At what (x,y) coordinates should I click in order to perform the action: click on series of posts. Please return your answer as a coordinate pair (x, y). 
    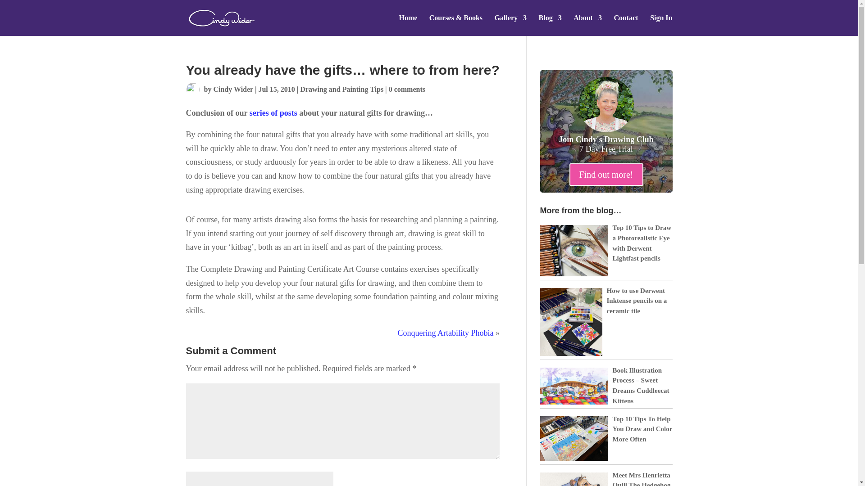
    Looking at the image, I should click on (273, 112).